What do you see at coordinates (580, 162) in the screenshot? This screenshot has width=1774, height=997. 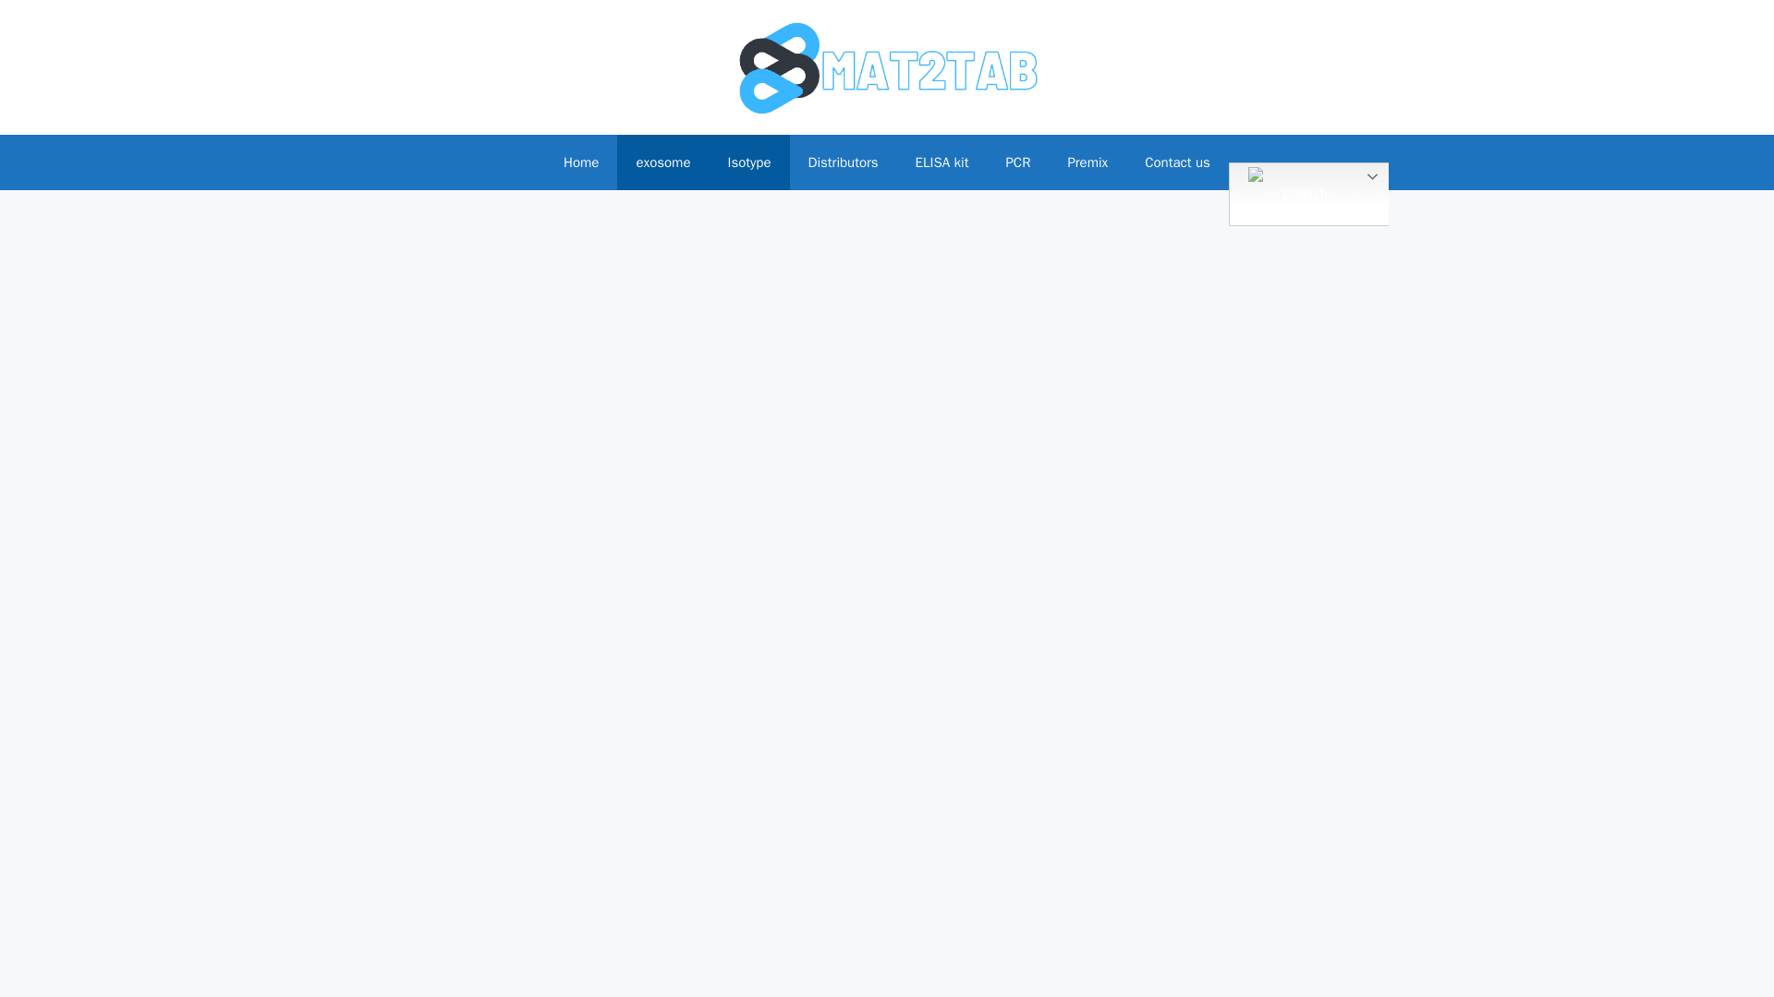 I see `Home` at bounding box center [580, 162].